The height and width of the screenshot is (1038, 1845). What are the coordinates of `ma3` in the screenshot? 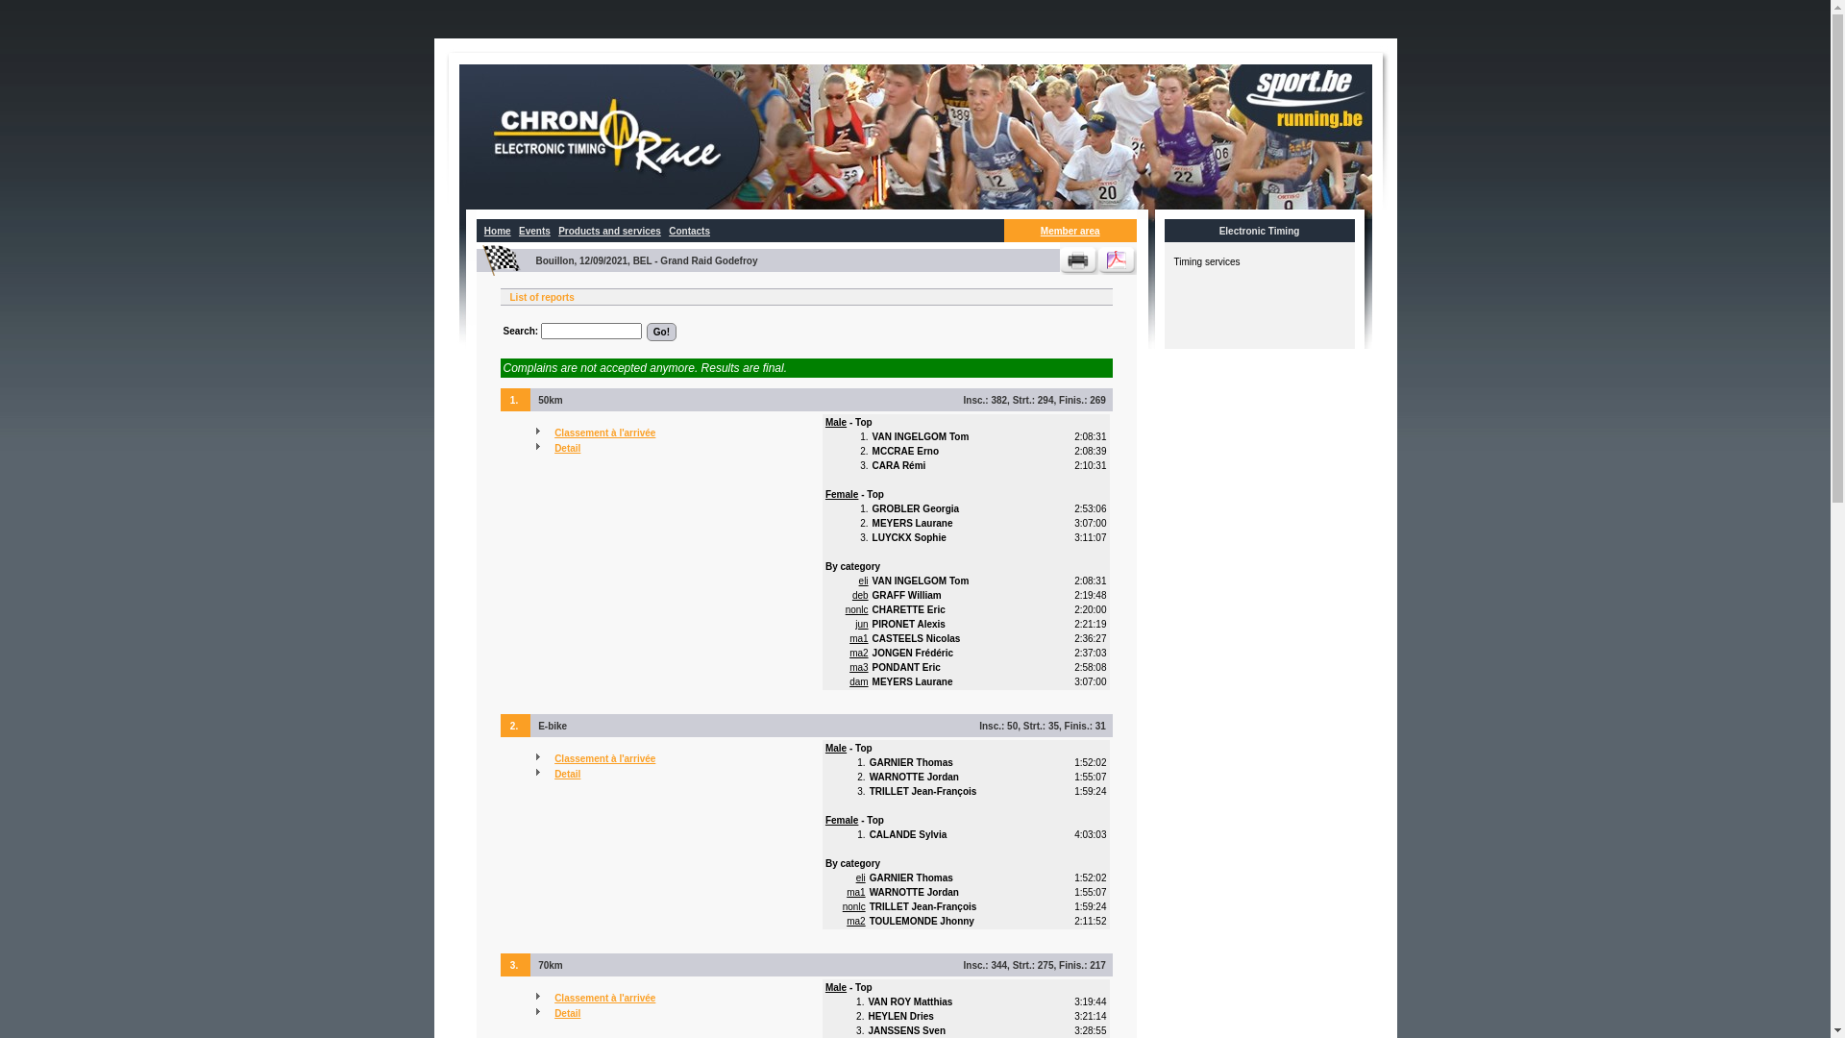 It's located at (859, 667).